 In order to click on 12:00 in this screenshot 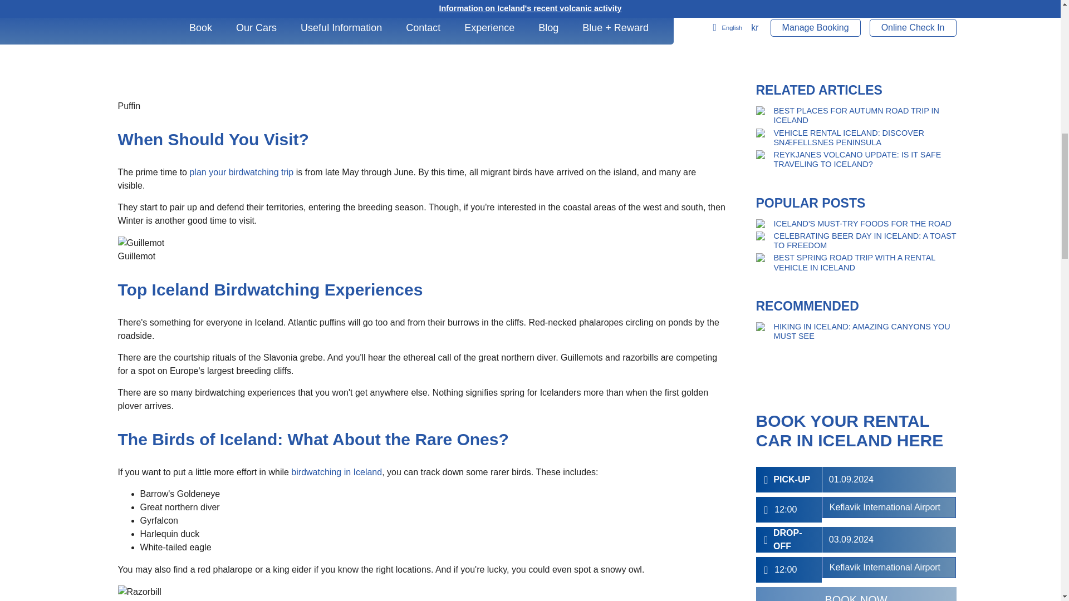, I will do `click(797, 88)`.